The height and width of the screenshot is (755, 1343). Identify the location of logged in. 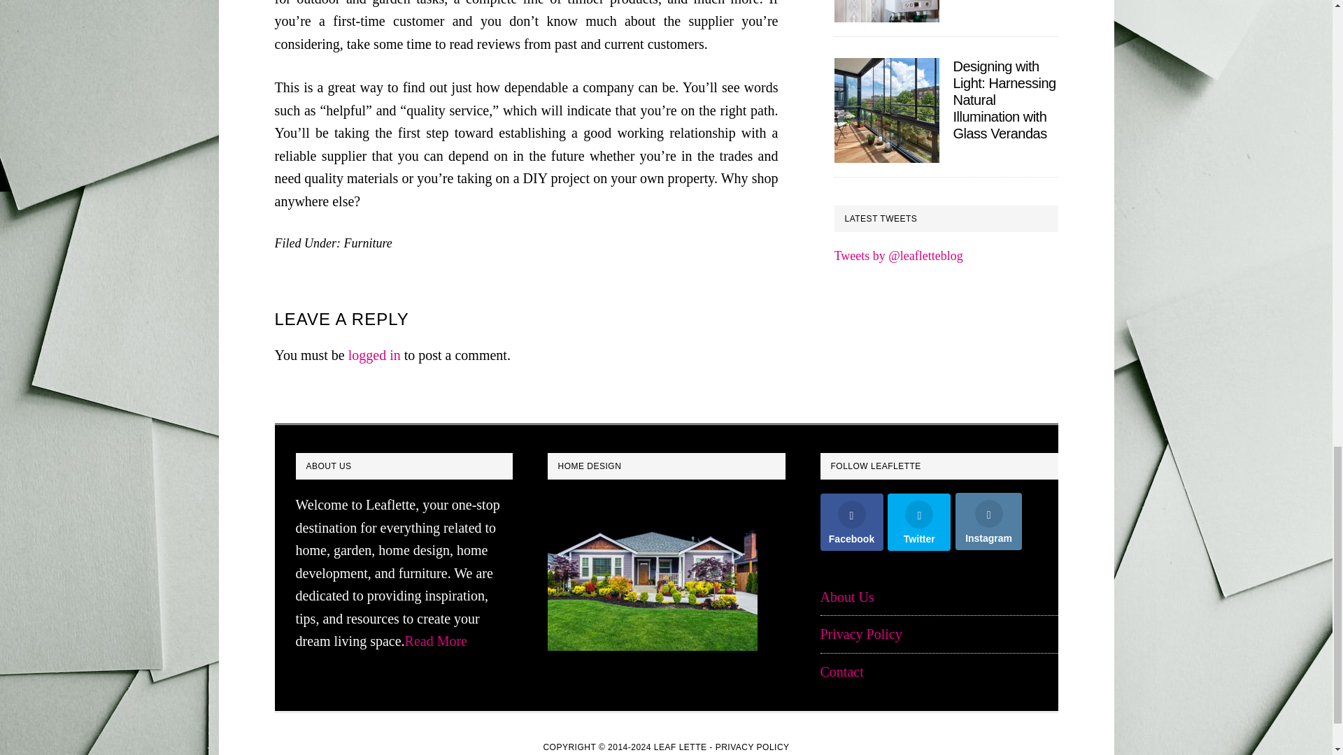
(374, 355).